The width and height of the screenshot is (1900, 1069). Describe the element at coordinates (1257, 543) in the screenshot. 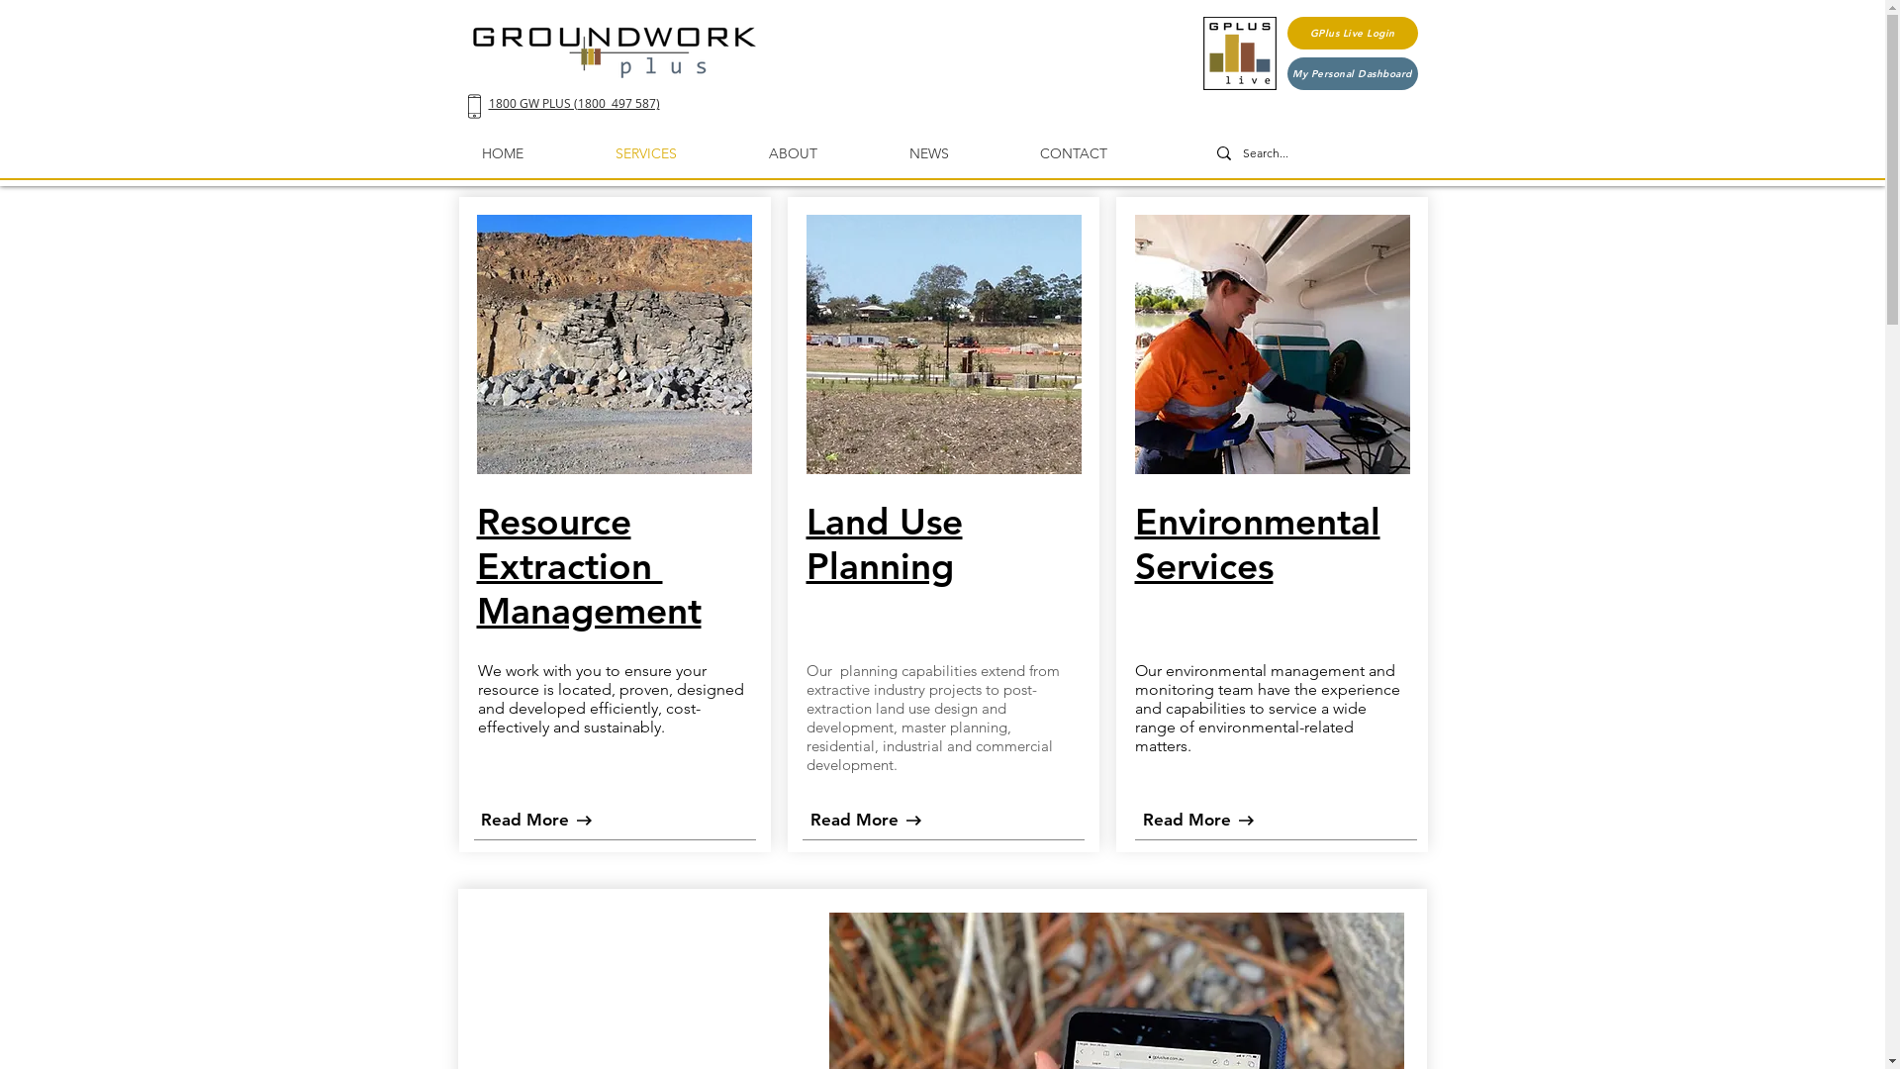

I see `Environmental Services` at that location.